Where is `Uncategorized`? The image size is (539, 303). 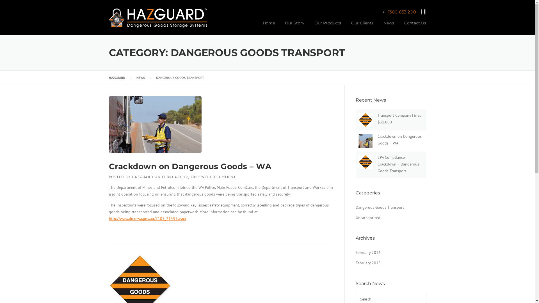 Uncategorized is located at coordinates (368, 218).